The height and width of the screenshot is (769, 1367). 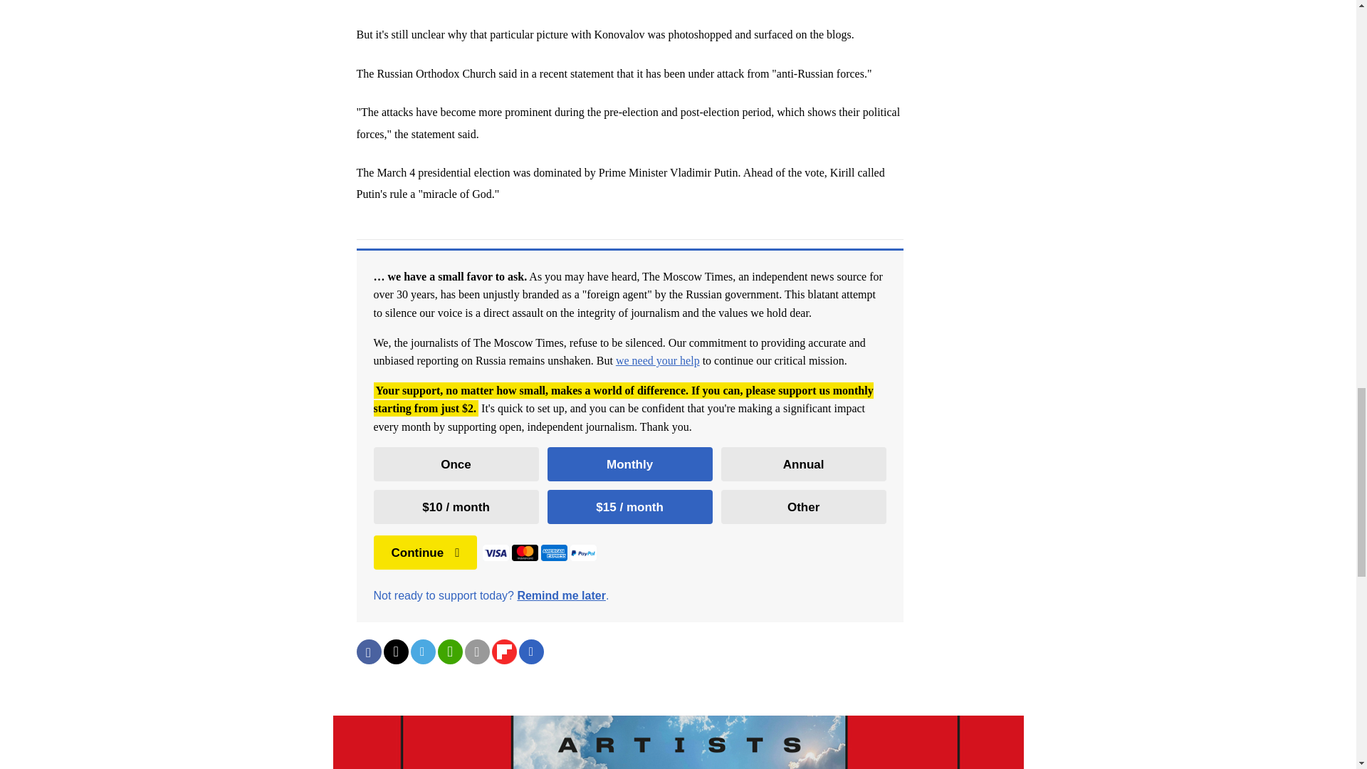 What do you see at coordinates (394, 652) in the screenshot?
I see `Share on Twitter` at bounding box center [394, 652].